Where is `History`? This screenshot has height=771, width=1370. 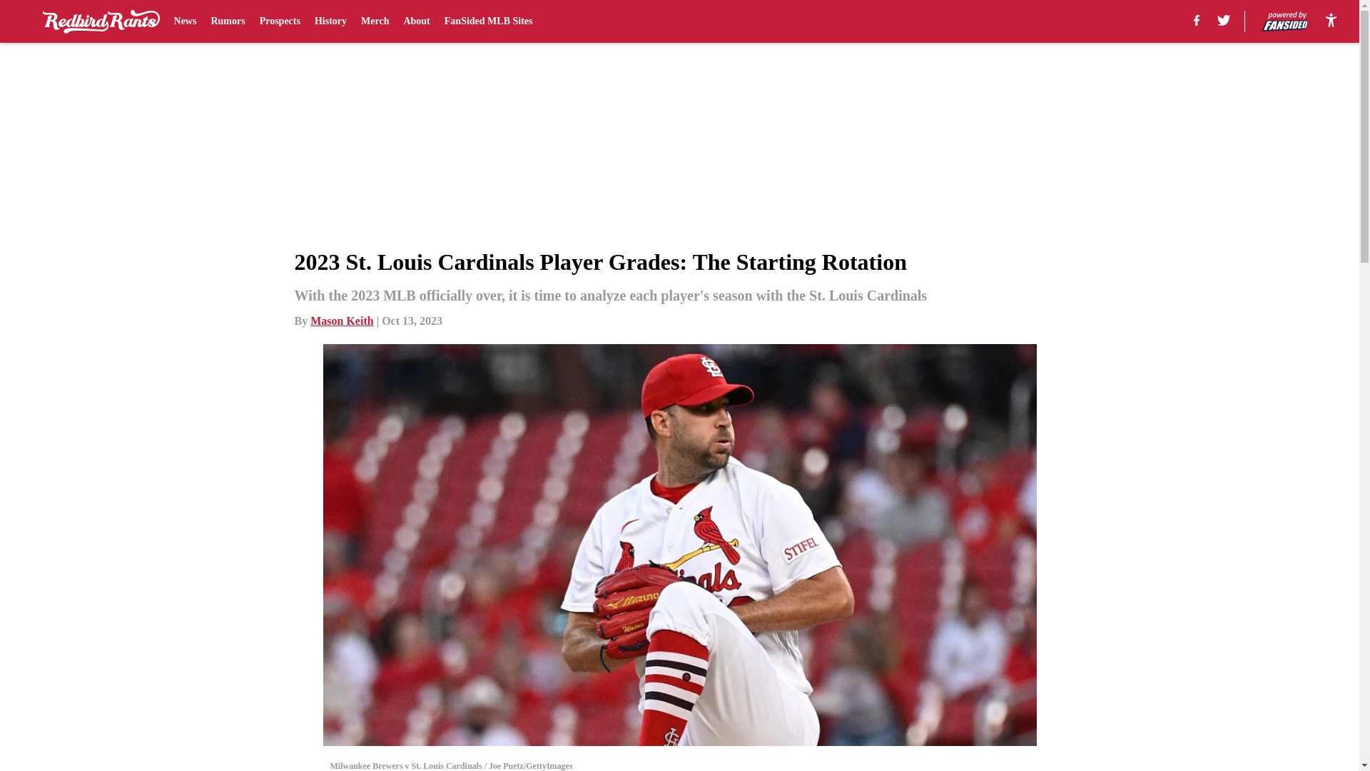 History is located at coordinates (330, 21).